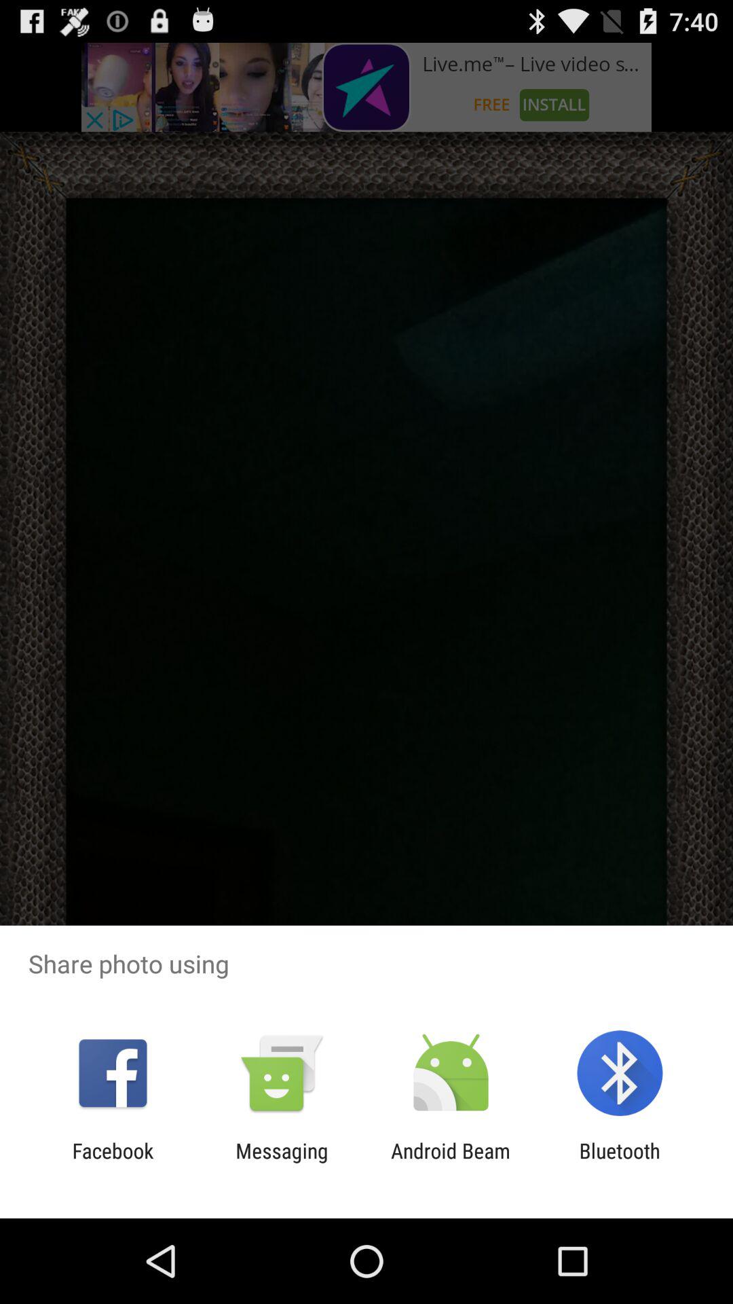 This screenshot has height=1304, width=733. I want to click on turn off app next to messaging item, so click(113, 1163).